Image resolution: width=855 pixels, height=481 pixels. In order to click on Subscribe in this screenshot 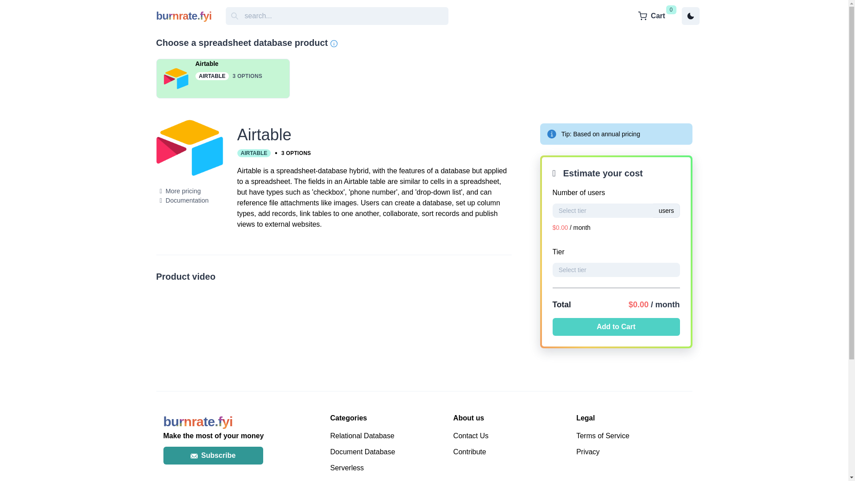, I will do `click(213, 456)`.